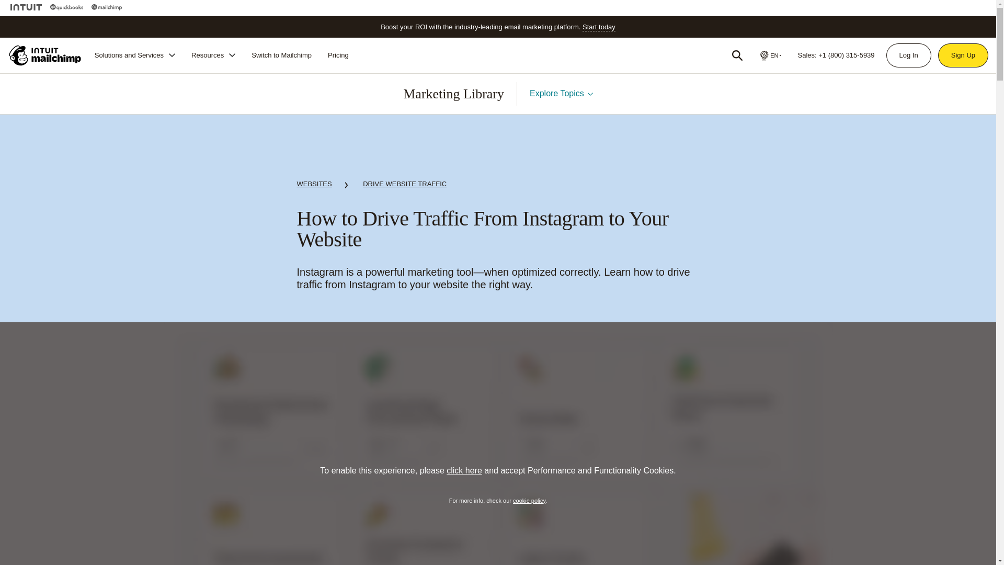 The width and height of the screenshot is (1004, 565). What do you see at coordinates (737, 55) in the screenshot?
I see `Search` at bounding box center [737, 55].